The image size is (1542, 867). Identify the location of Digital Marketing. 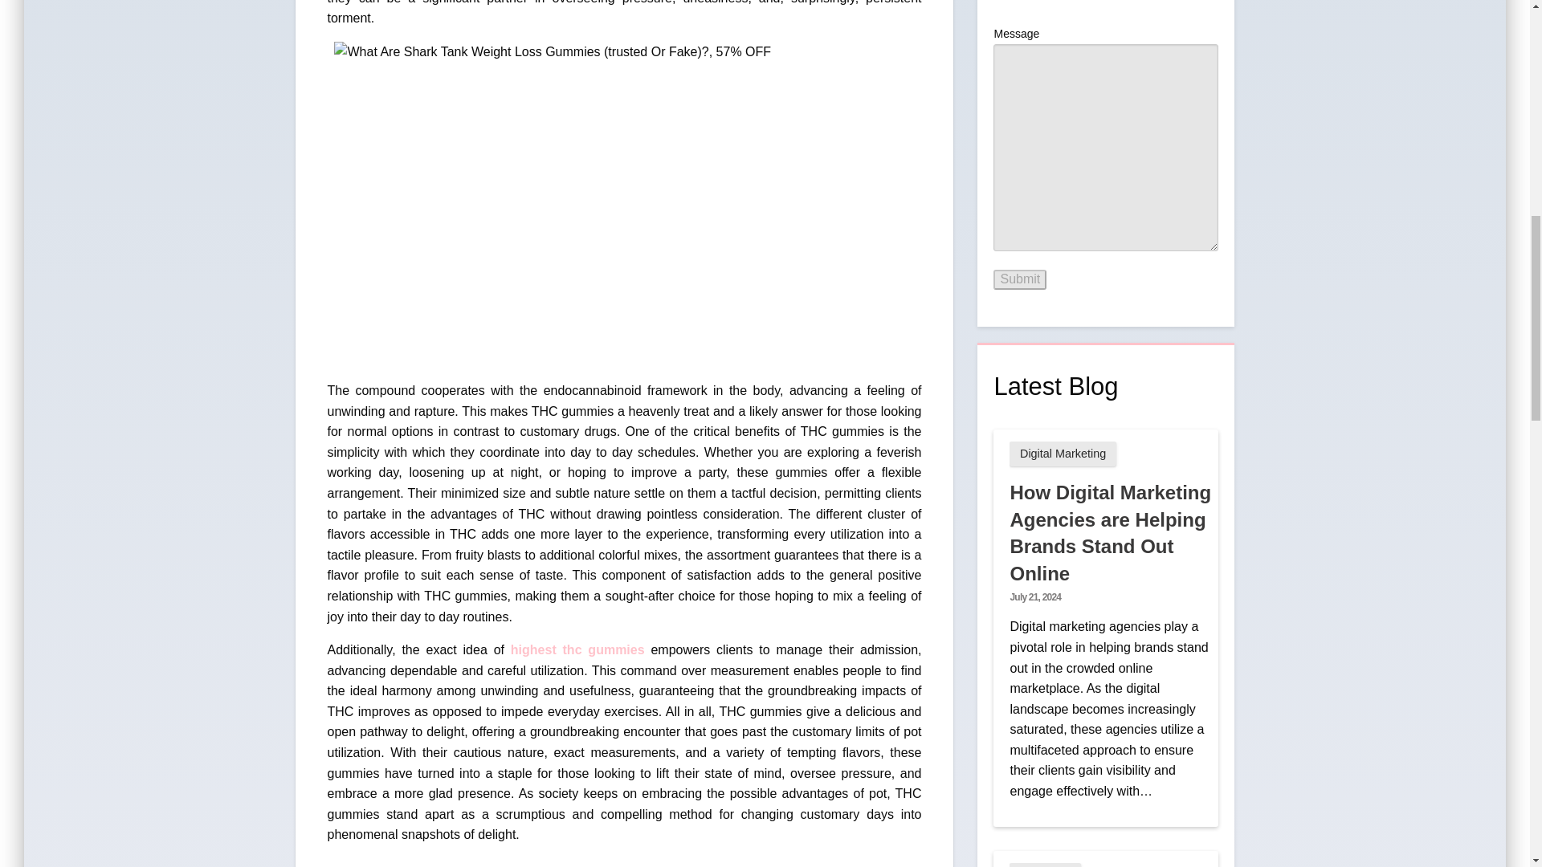
(1062, 454).